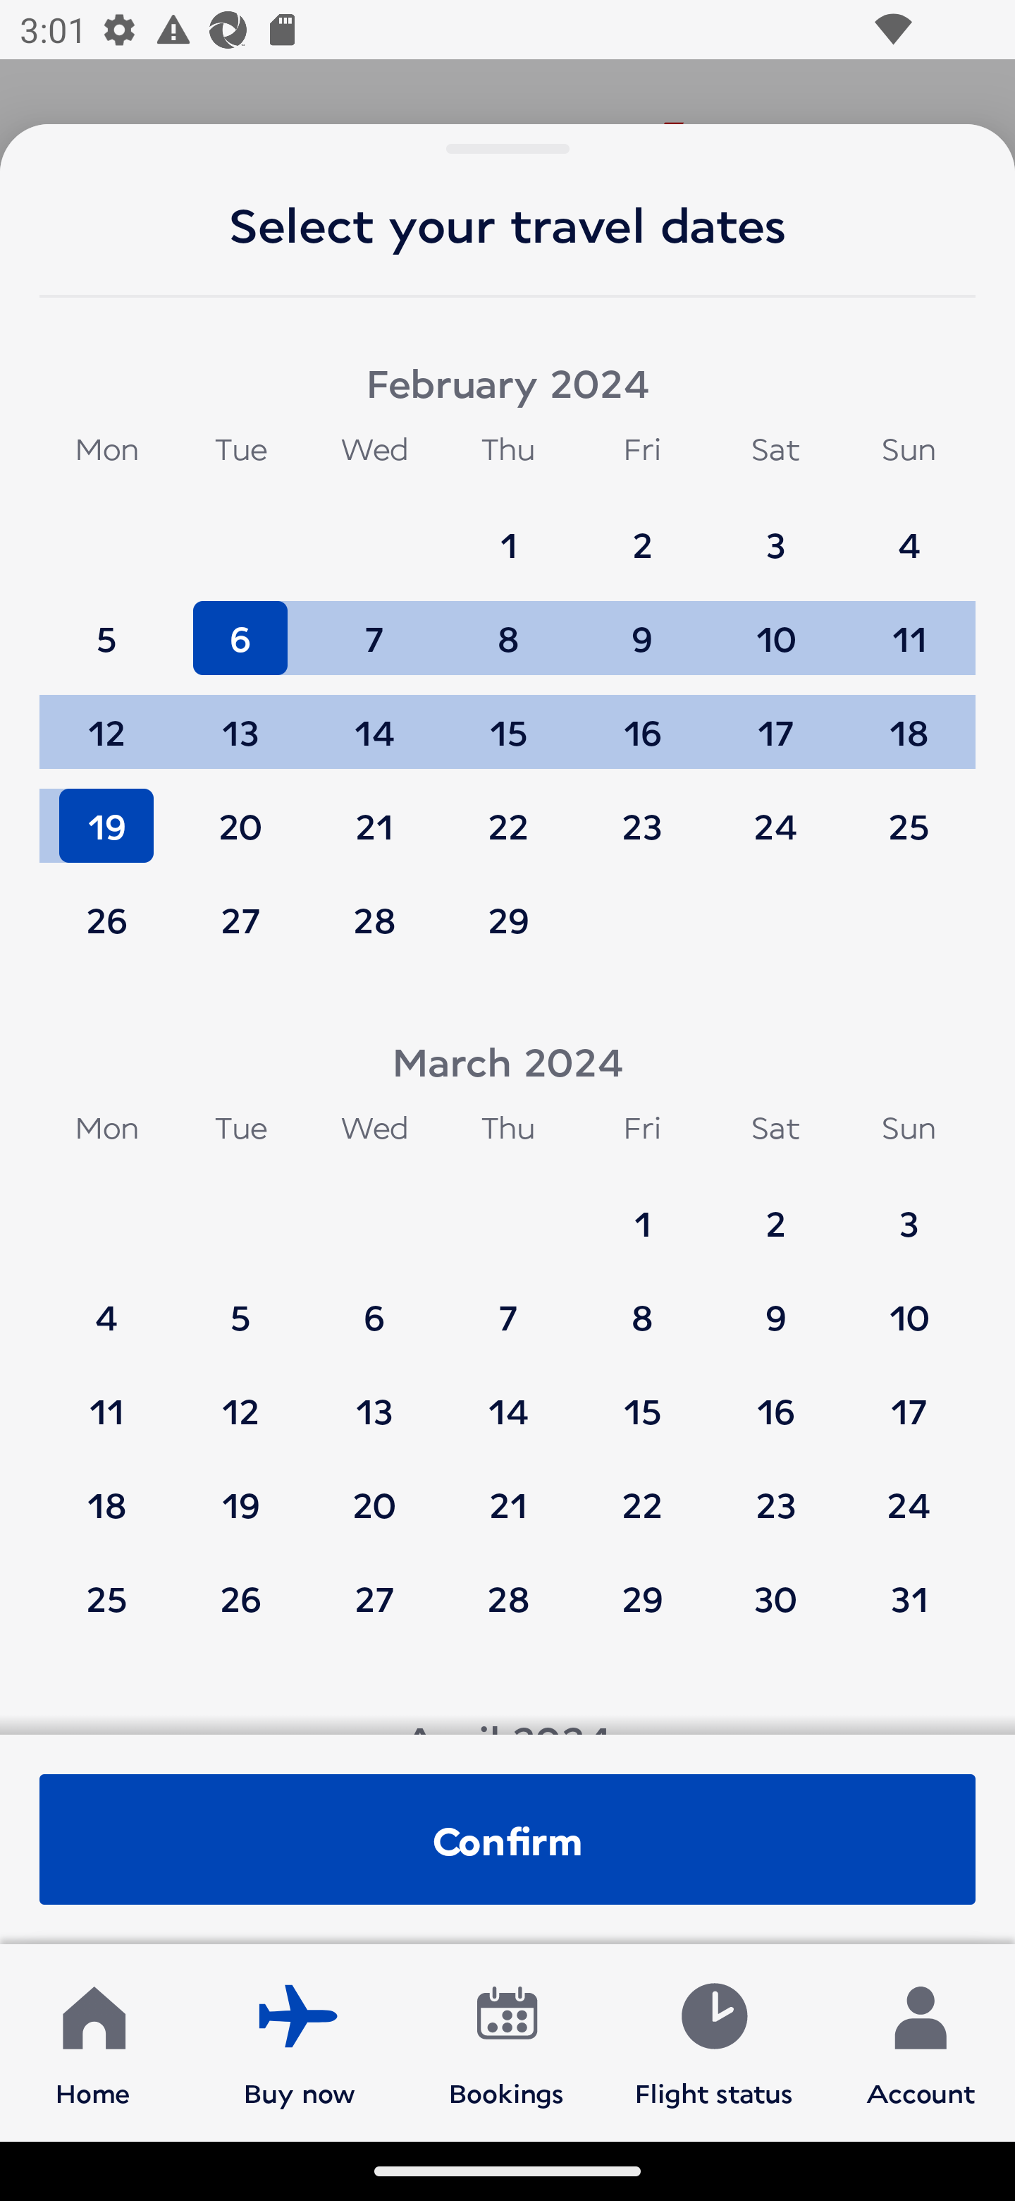 The width and height of the screenshot is (1015, 2201). I want to click on 29, so click(508, 920).